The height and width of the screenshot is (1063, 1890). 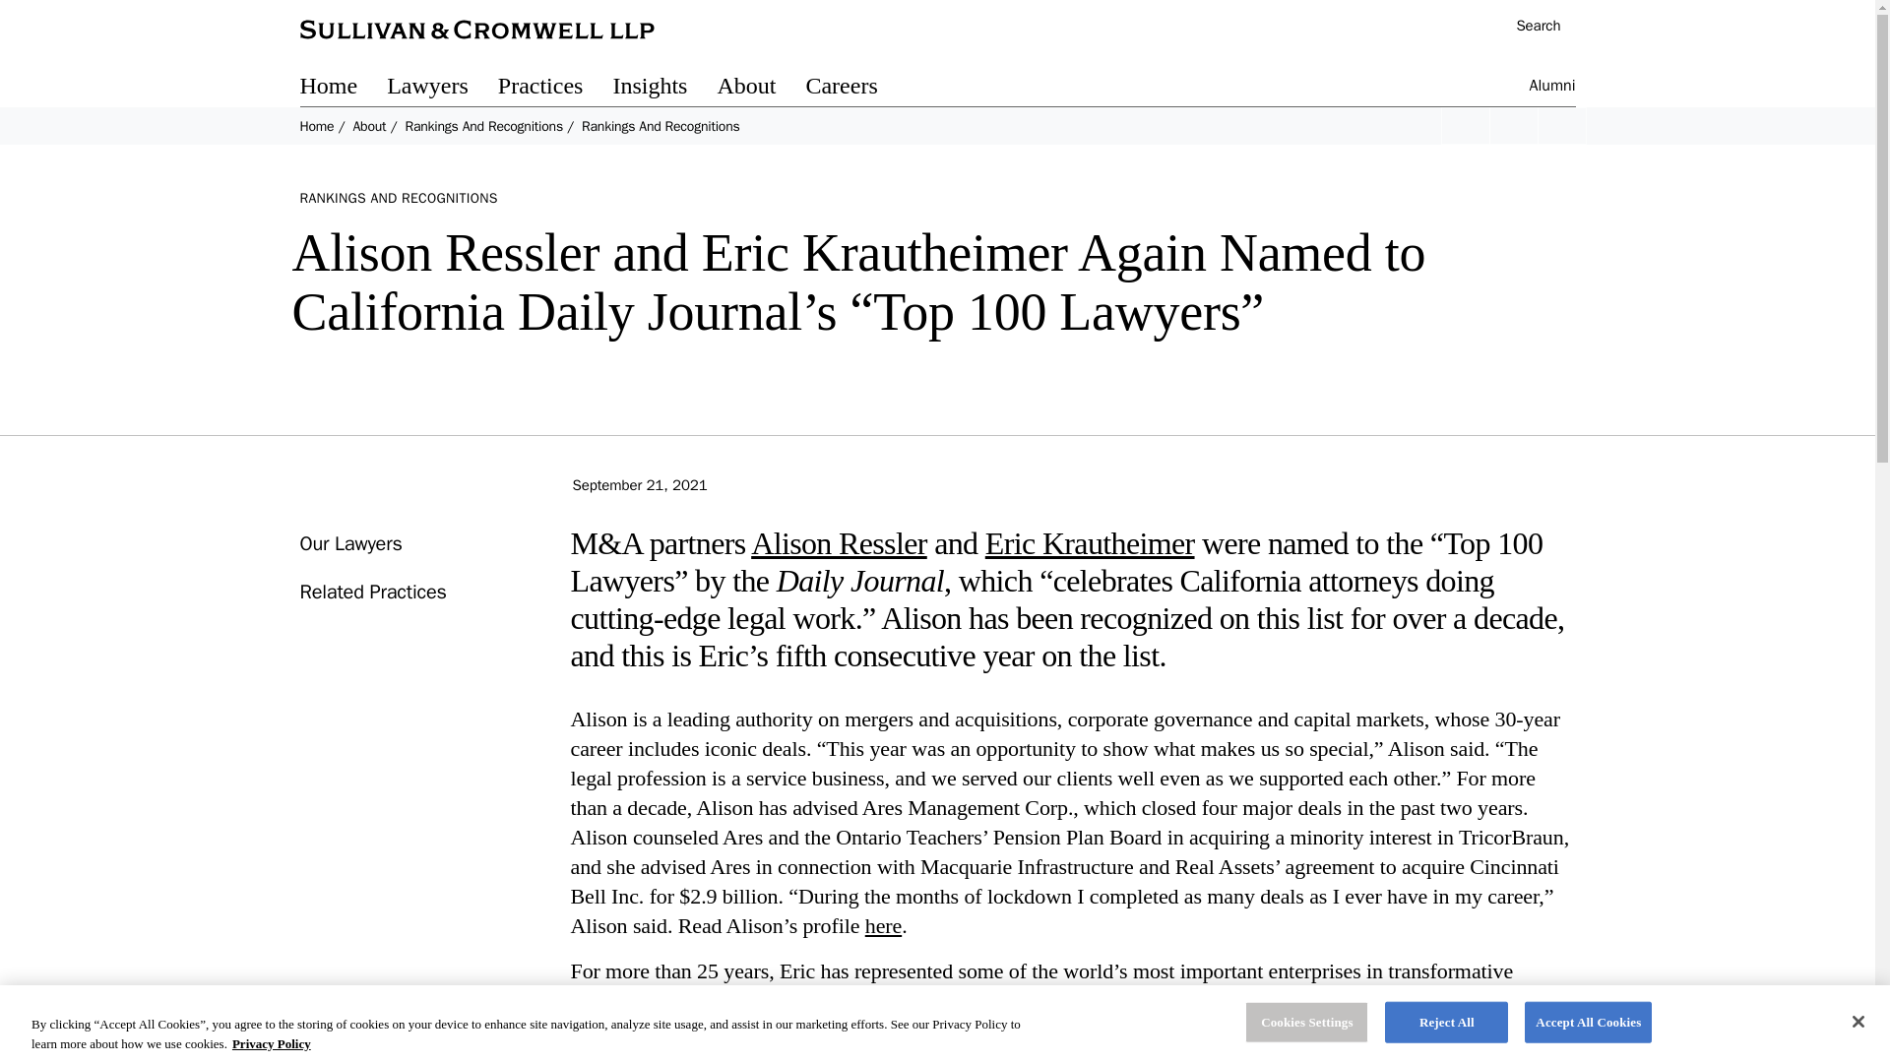 I want to click on Alumni, so click(x=1552, y=89).